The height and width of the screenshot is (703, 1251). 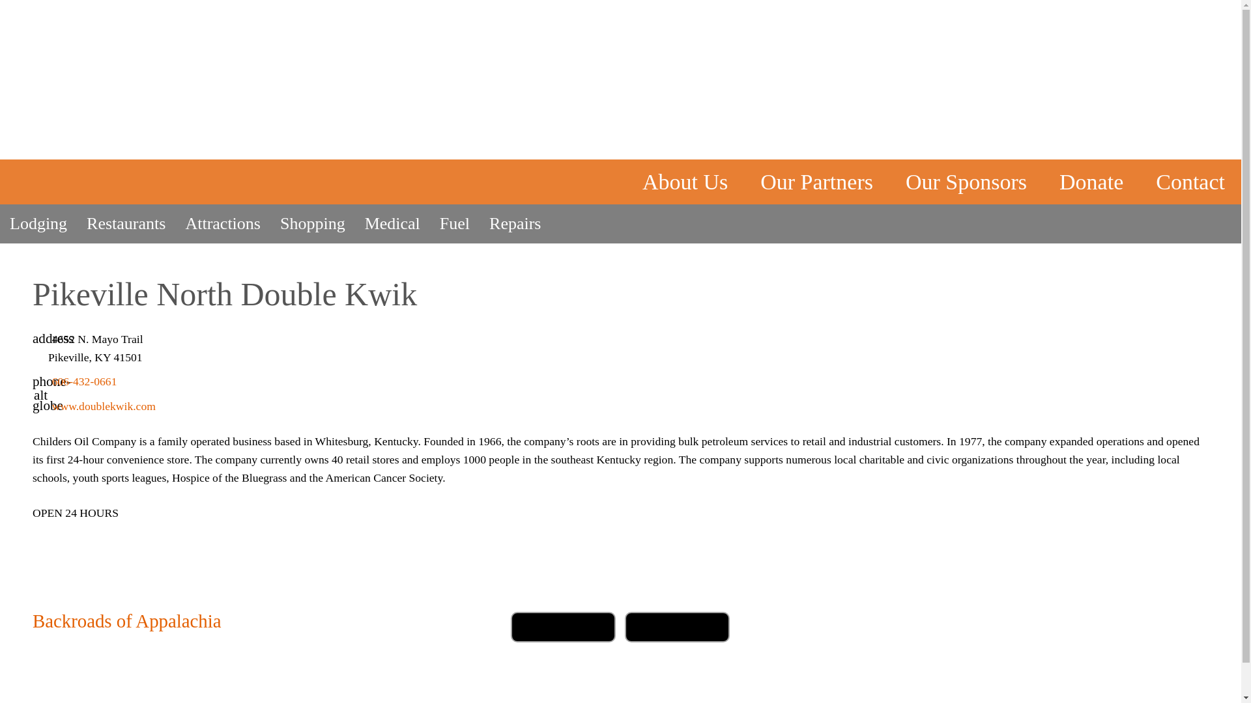 What do you see at coordinates (313, 224) in the screenshot?
I see `Shopping` at bounding box center [313, 224].